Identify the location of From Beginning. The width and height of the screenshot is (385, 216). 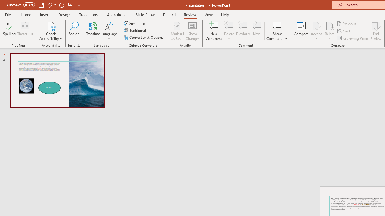
(70, 5).